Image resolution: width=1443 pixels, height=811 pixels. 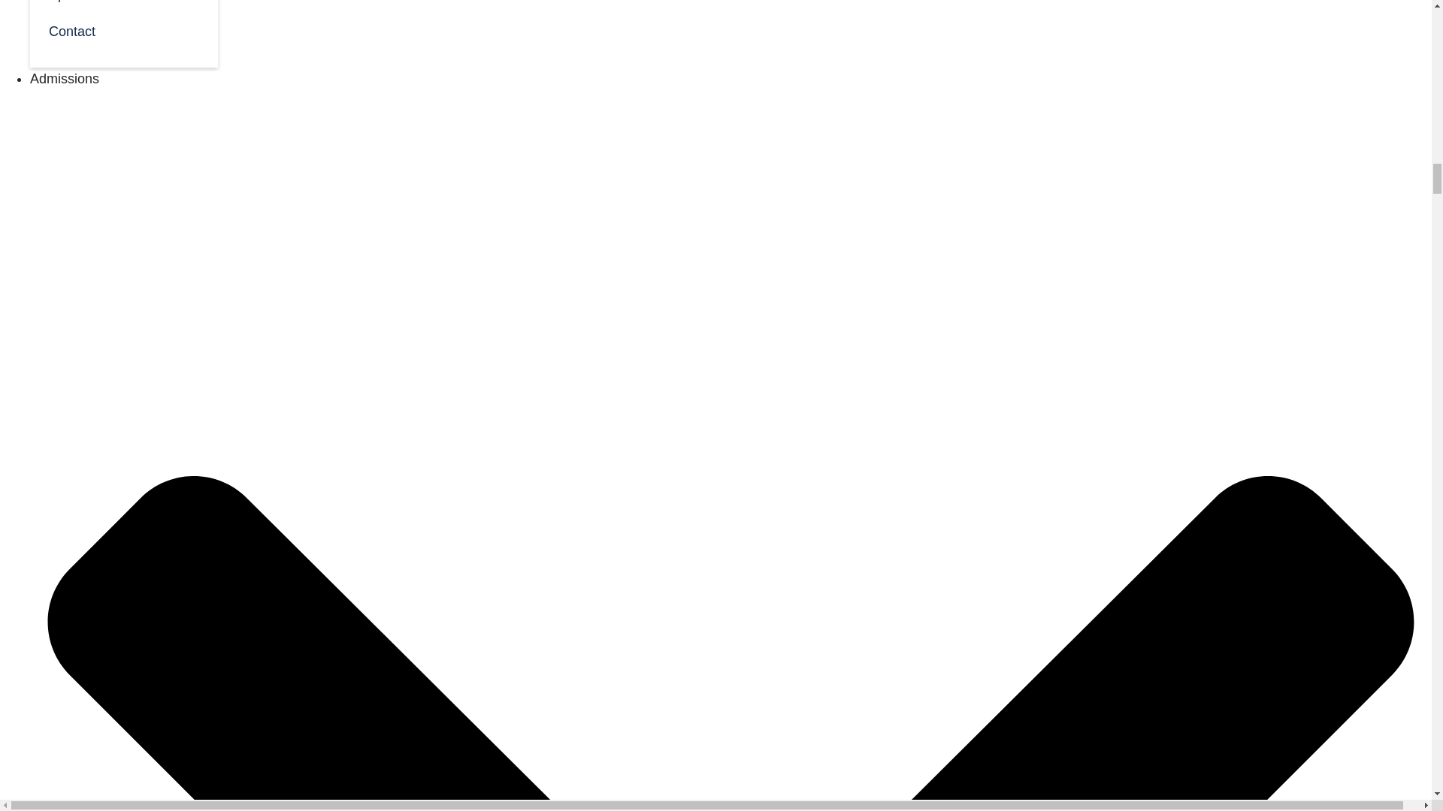 What do you see at coordinates (123, 30) in the screenshot?
I see `Contact` at bounding box center [123, 30].